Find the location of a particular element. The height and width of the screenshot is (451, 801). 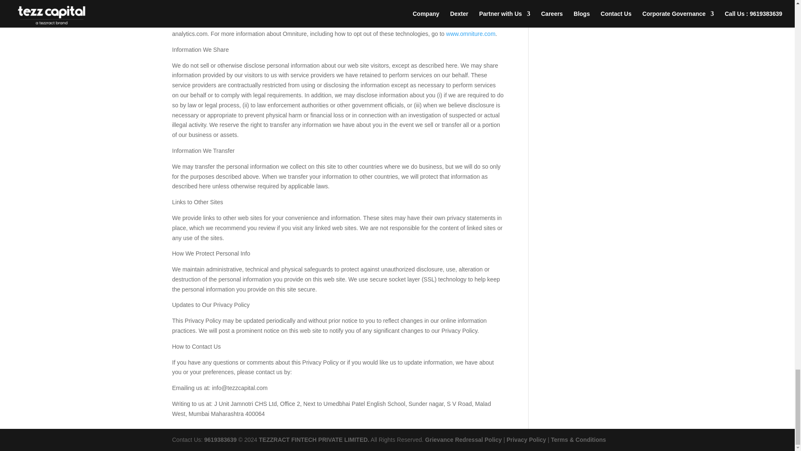

www.omniture.com is located at coordinates (471, 33).